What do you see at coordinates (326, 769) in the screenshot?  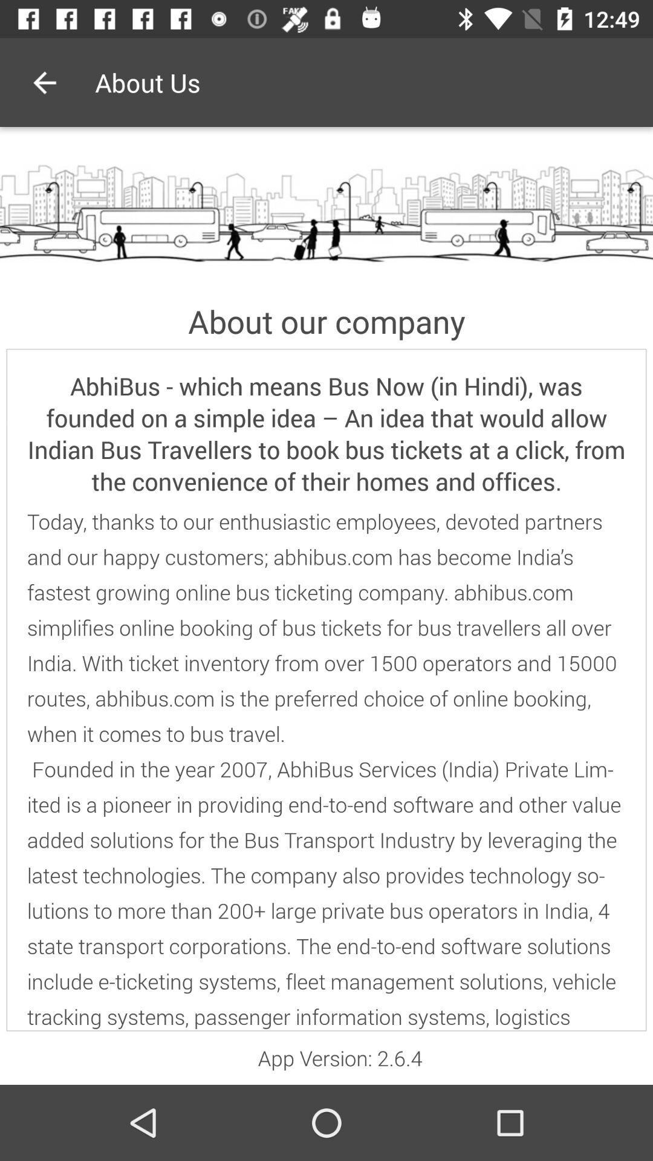 I see `select today thanks to icon` at bounding box center [326, 769].